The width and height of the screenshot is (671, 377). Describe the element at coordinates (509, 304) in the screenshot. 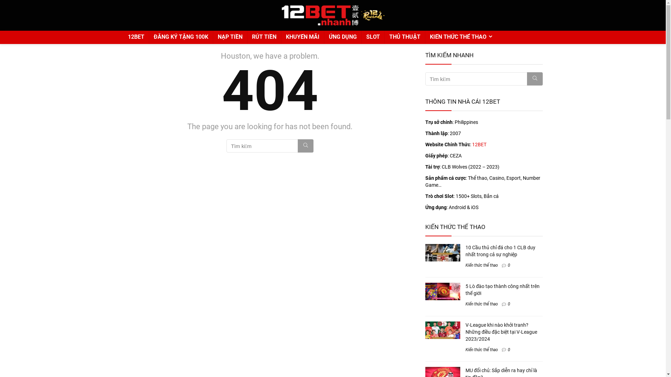

I see `0` at that location.